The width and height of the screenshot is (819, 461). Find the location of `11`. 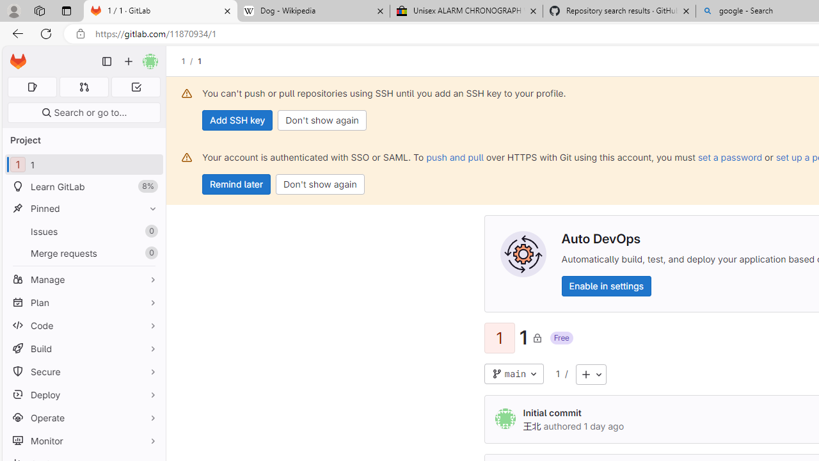

11 is located at coordinates (83, 165).